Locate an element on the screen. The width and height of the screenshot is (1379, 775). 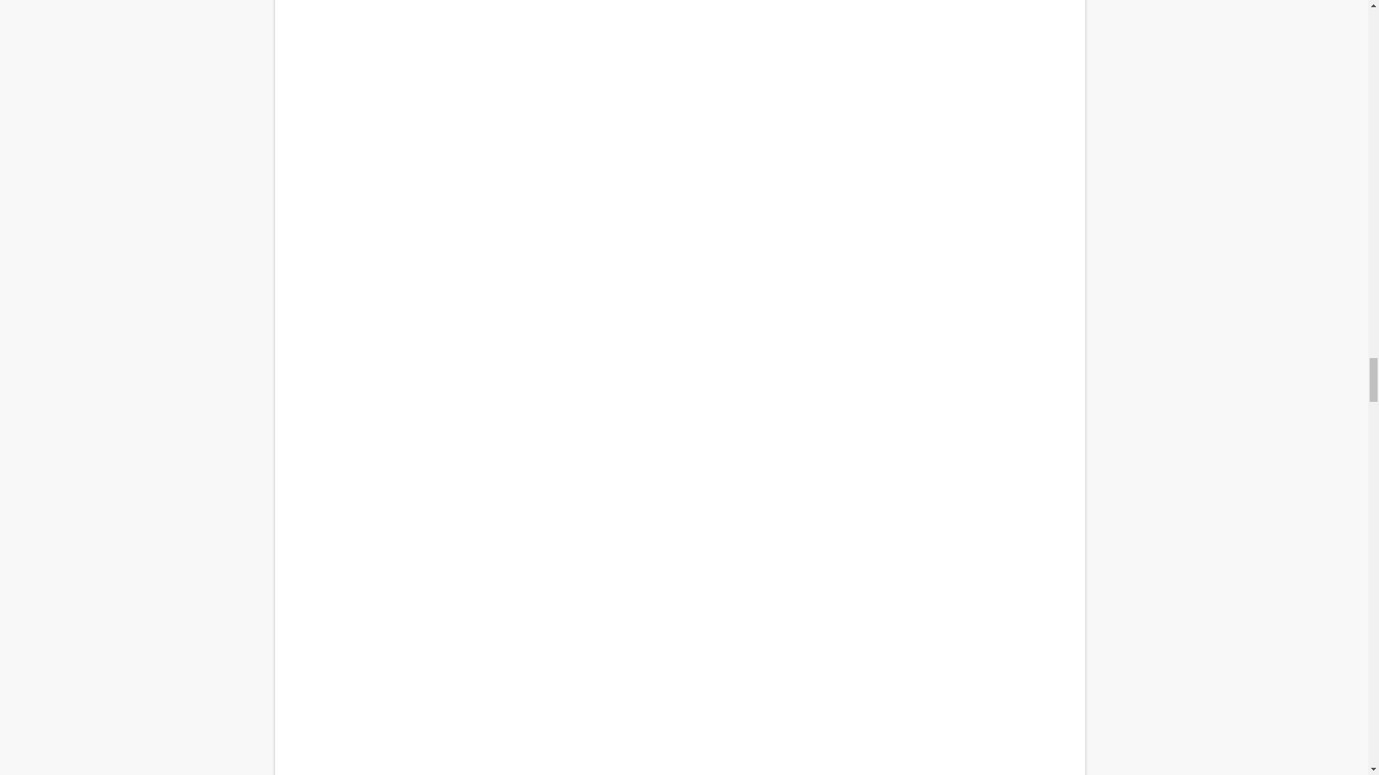
Topic Wise Words is located at coordinates (679, 20).